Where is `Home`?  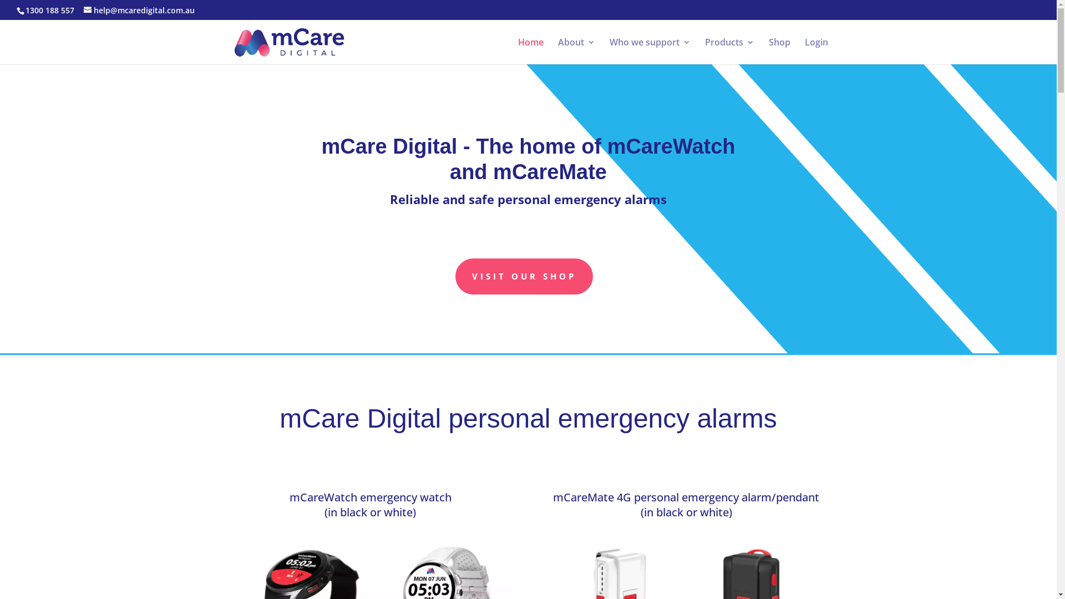 Home is located at coordinates (530, 51).